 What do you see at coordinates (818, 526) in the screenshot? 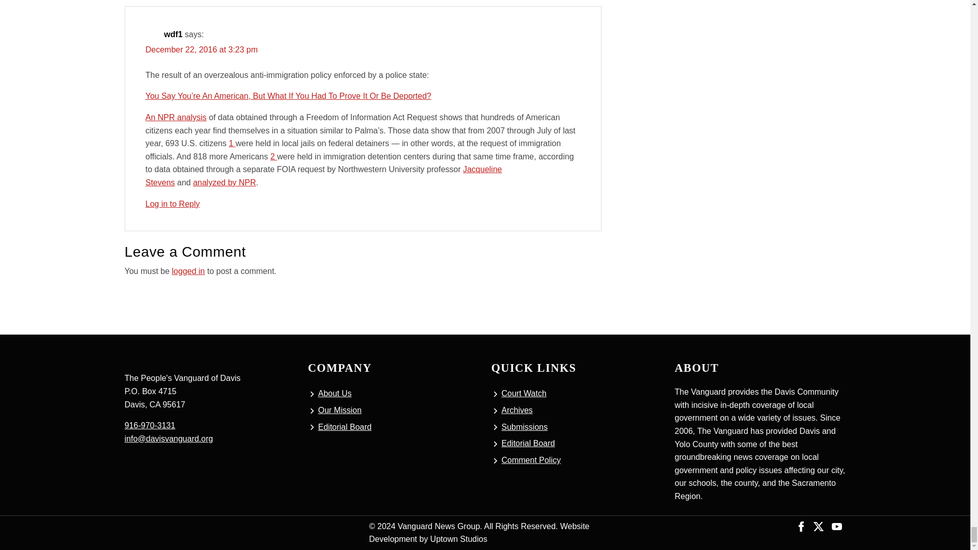
I see `Twitter` at bounding box center [818, 526].